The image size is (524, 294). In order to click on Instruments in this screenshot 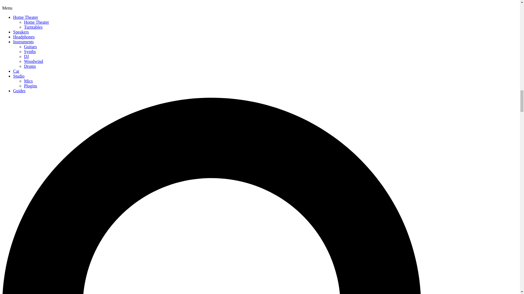, I will do `click(23, 42)`.